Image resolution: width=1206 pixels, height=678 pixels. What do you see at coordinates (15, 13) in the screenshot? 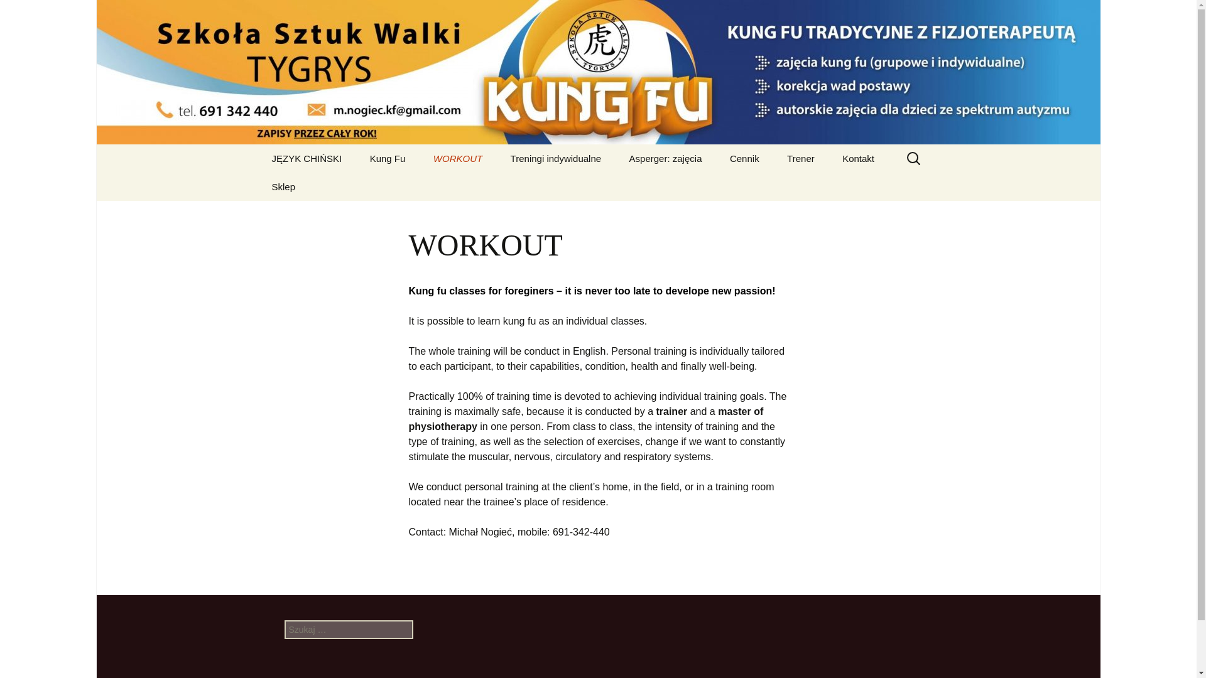
I see `Szukaj` at bounding box center [15, 13].